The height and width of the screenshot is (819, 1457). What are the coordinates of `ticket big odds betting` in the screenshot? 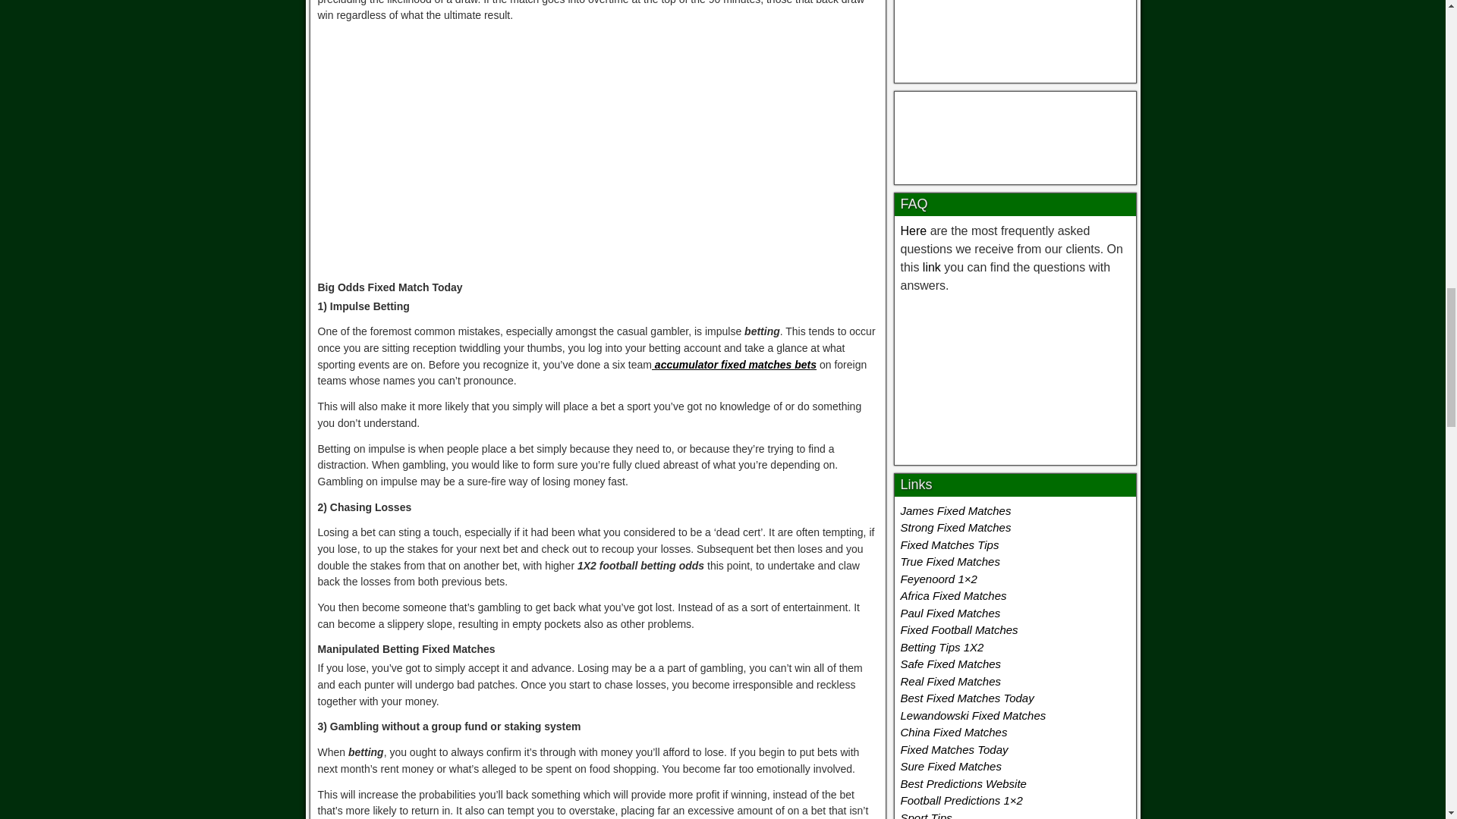 It's located at (1014, 376).